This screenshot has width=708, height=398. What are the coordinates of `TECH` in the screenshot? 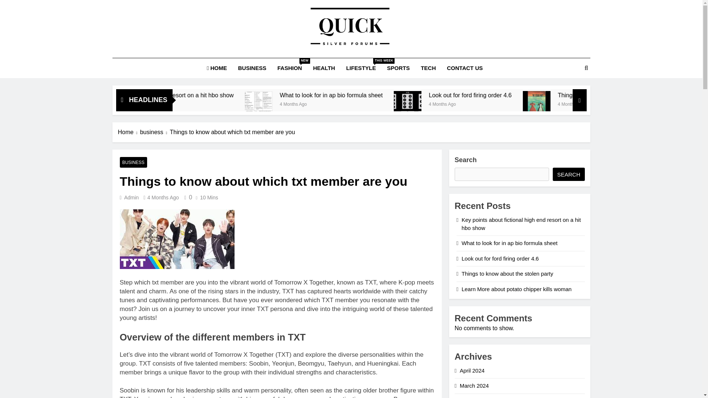 It's located at (428, 68).